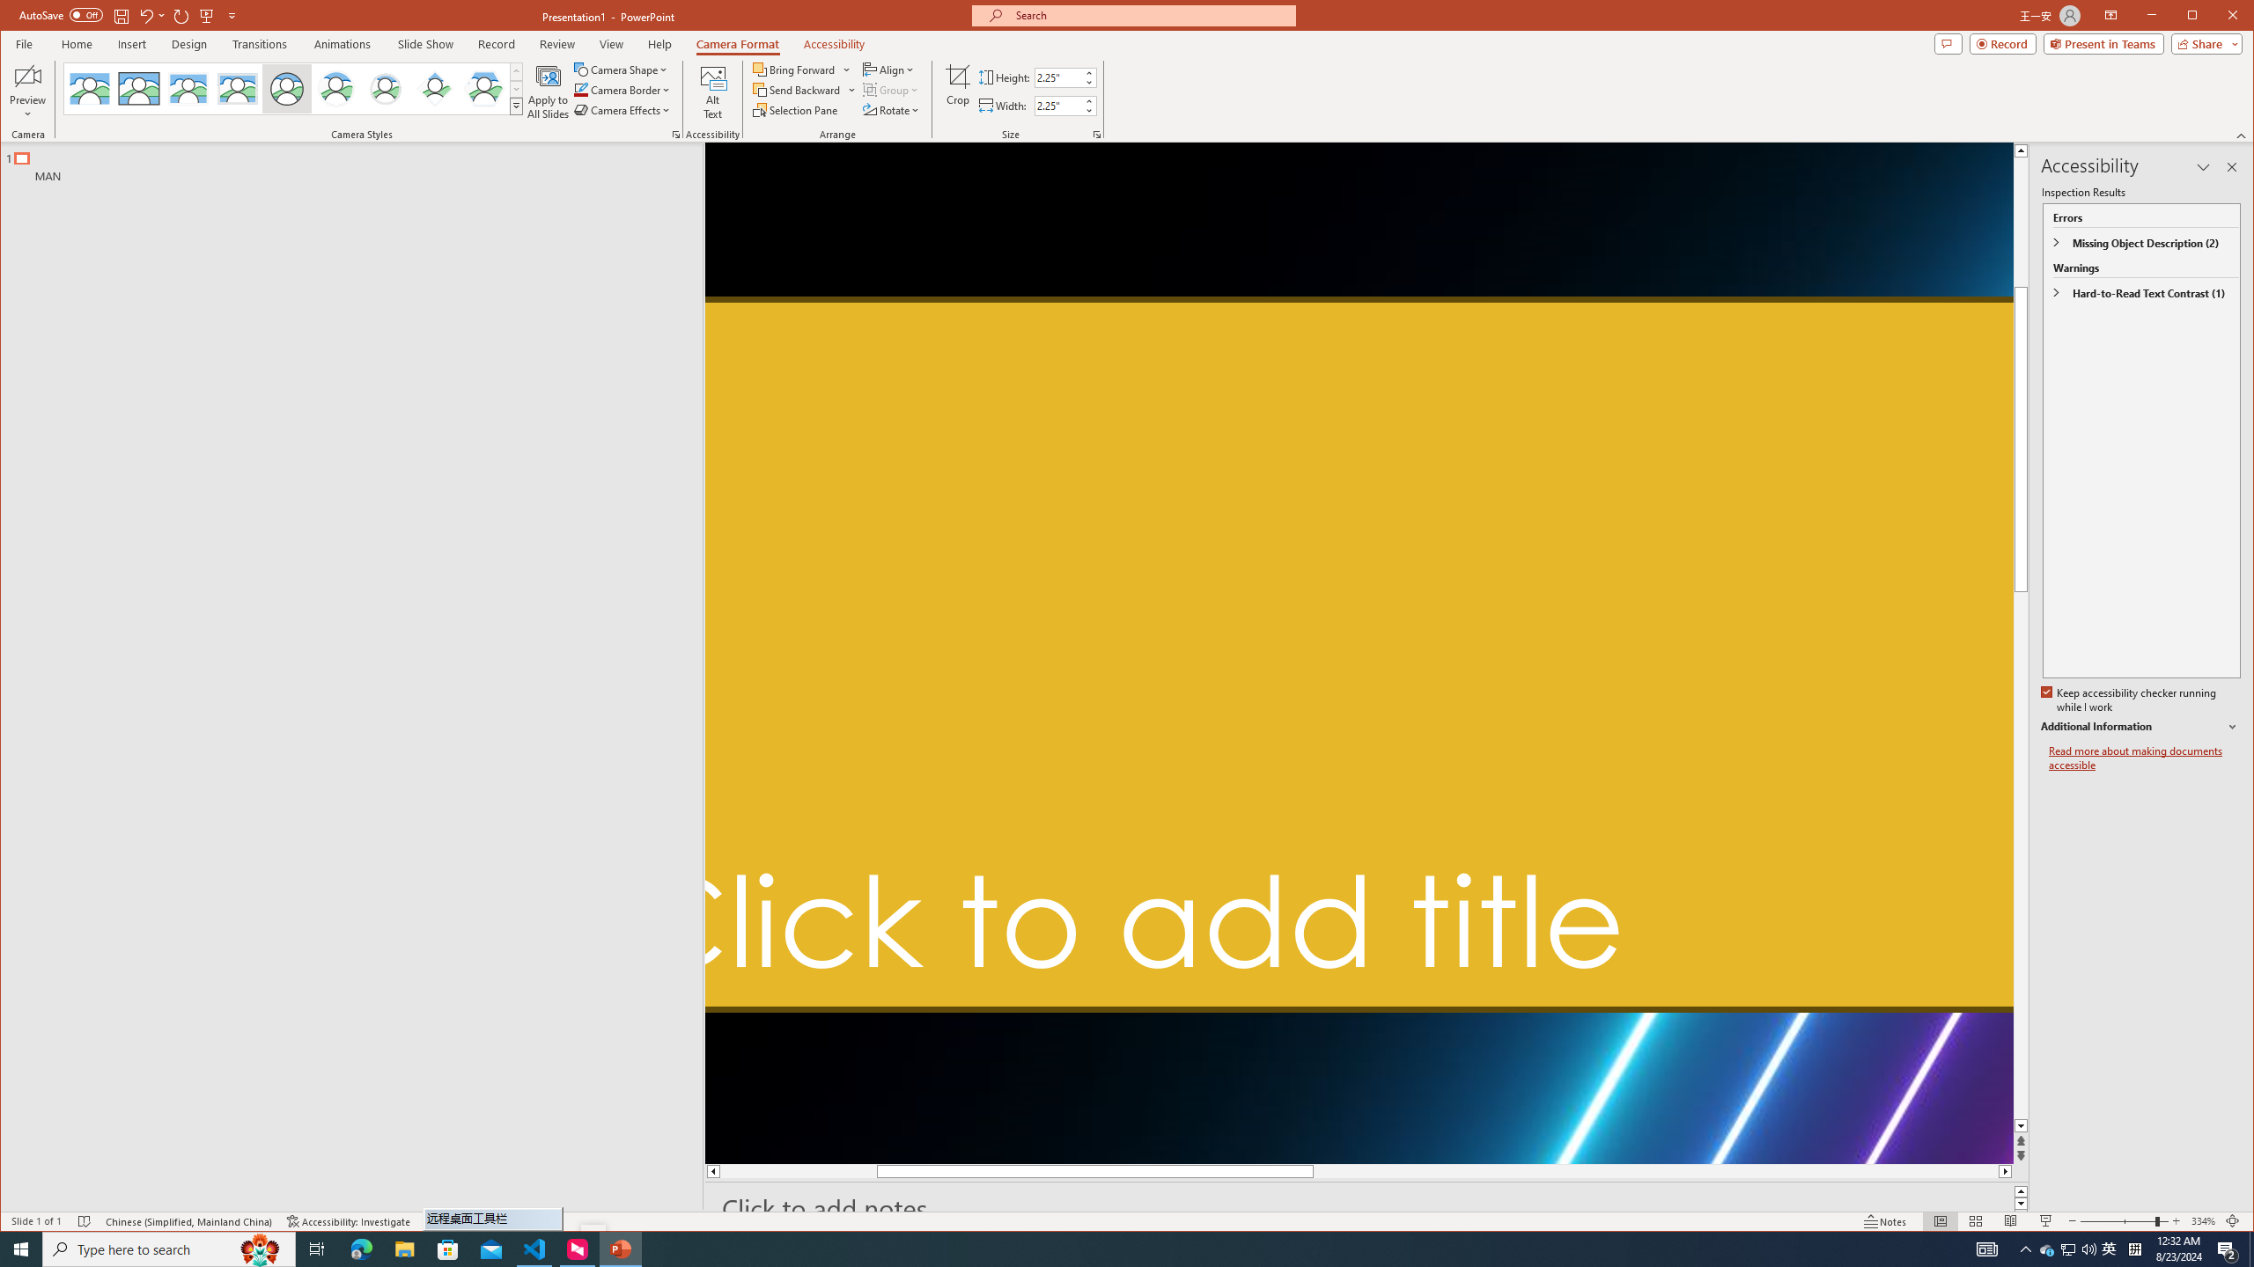 The width and height of the screenshot is (2254, 1267). I want to click on Soft Edge Circle, so click(385, 89).